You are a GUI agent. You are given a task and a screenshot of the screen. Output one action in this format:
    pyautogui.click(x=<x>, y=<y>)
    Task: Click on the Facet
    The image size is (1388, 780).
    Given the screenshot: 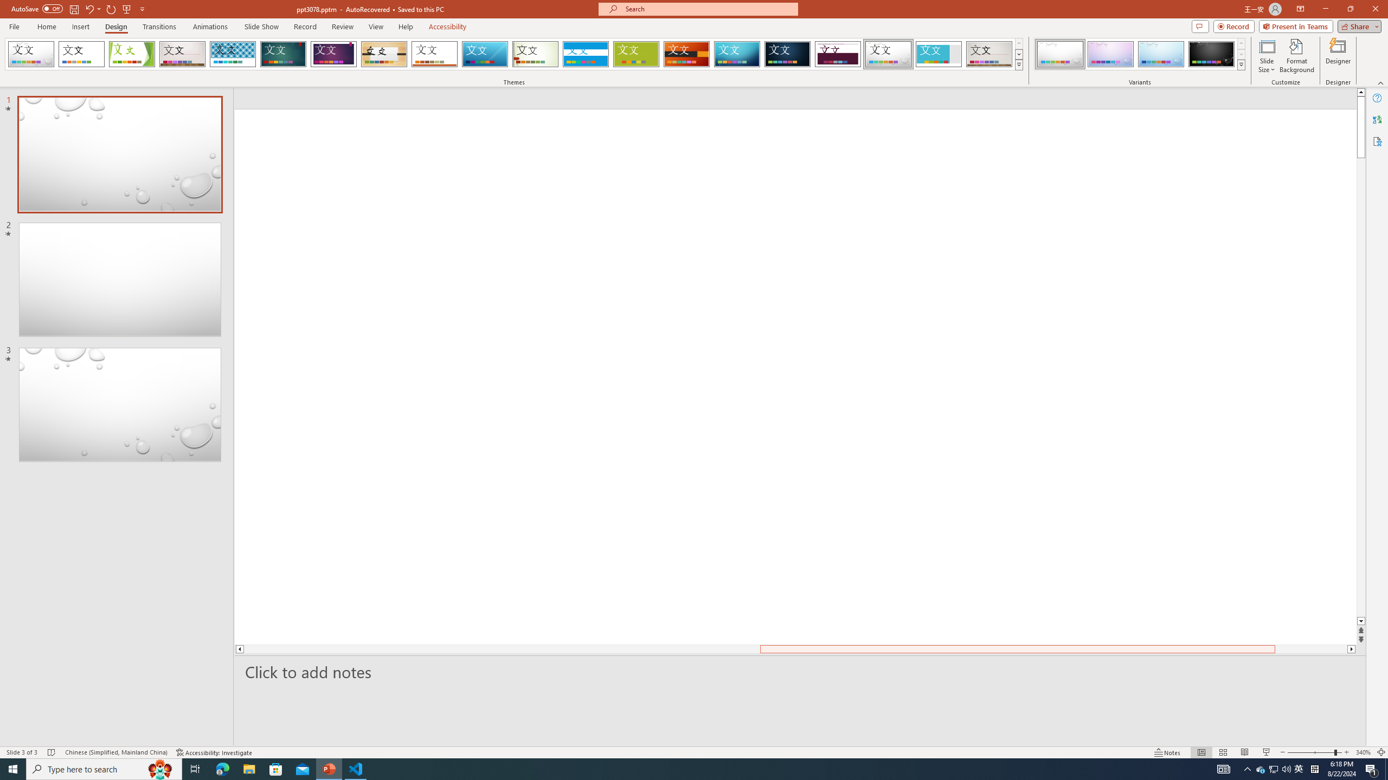 What is the action you would take?
    pyautogui.click(x=132, y=54)
    